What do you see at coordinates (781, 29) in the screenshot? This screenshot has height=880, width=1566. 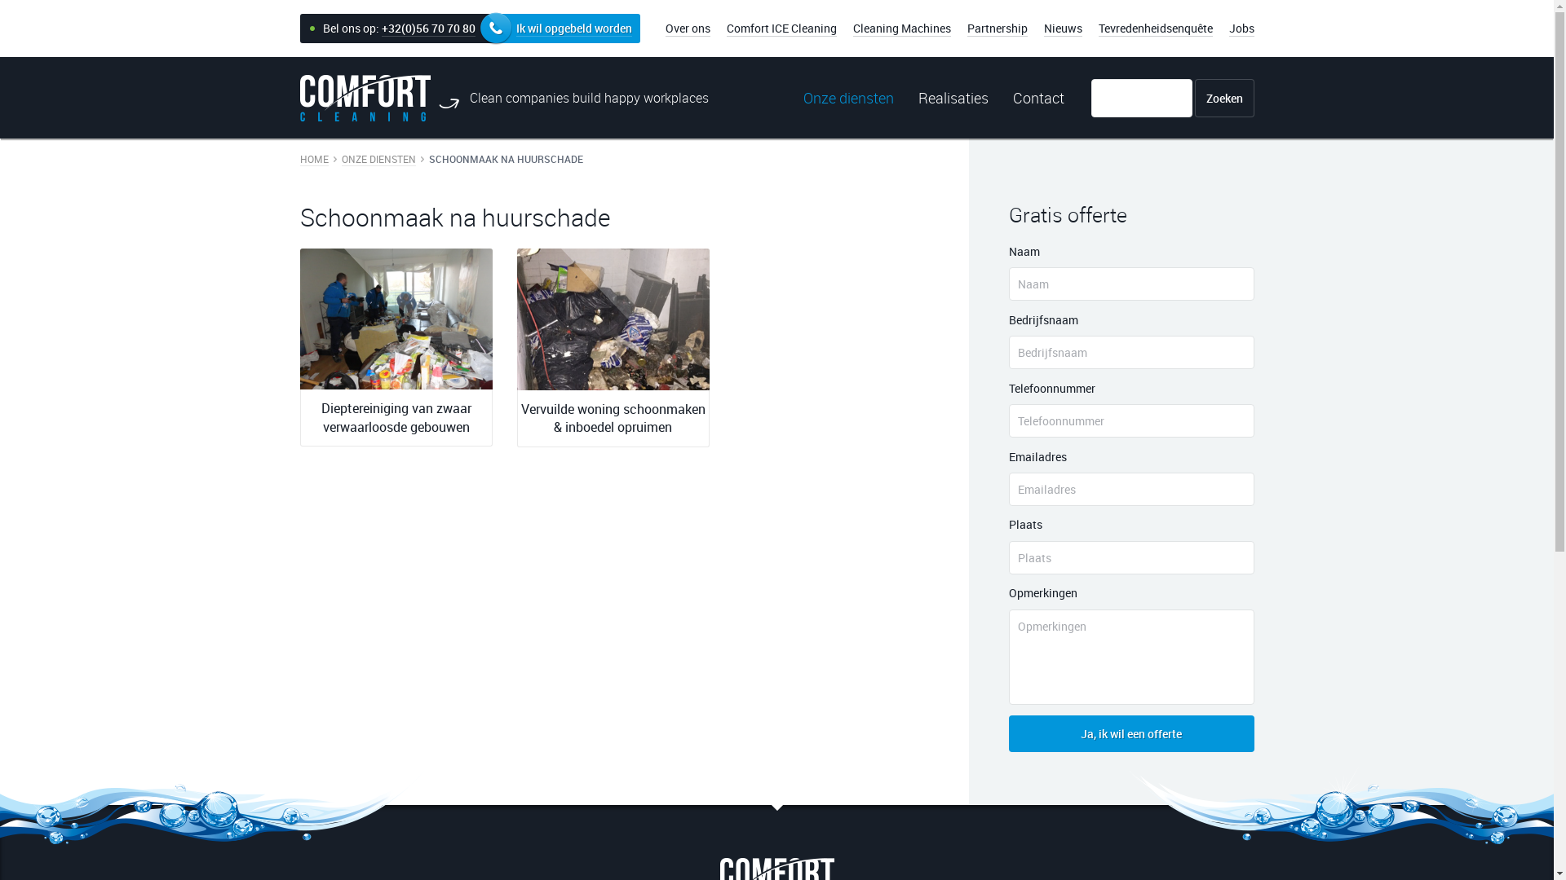 I see `Comfort ICE Cleaning` at bounding box center [781, 29].